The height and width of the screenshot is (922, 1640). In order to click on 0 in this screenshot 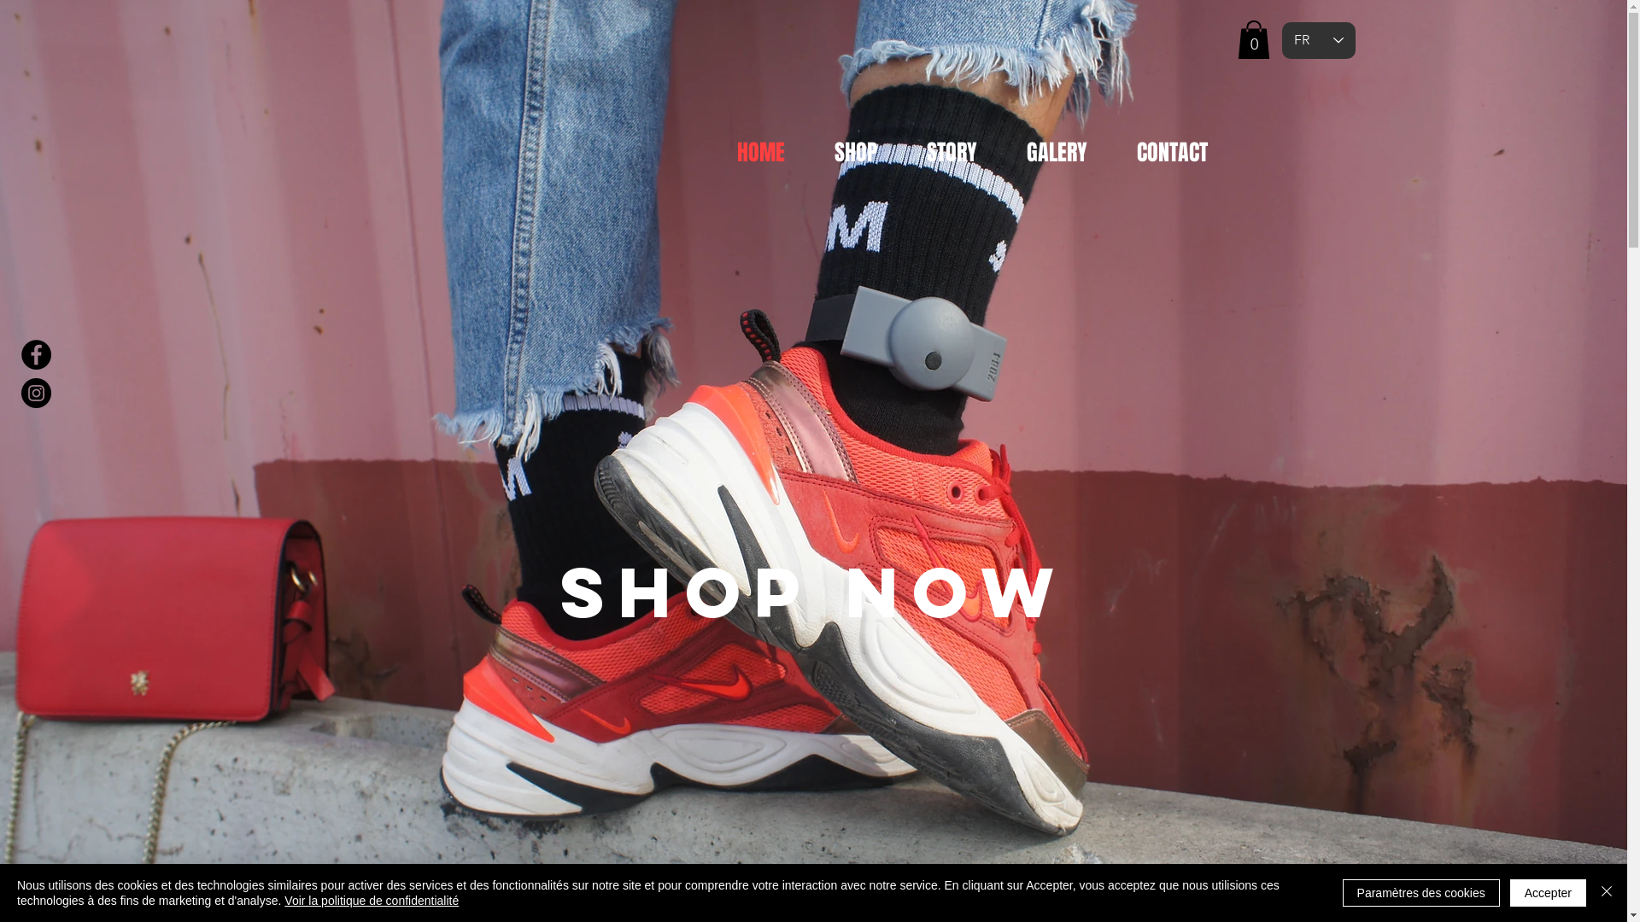, I will do `click(1253, 39)`.